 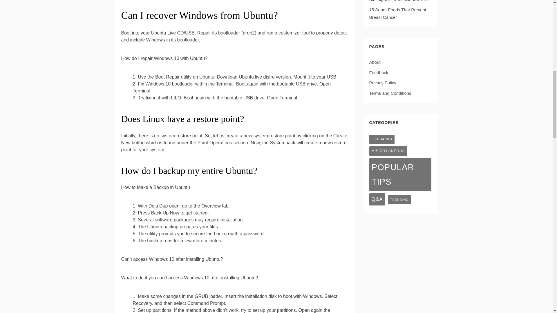 I want to click on About, so click(x=375, y=62).